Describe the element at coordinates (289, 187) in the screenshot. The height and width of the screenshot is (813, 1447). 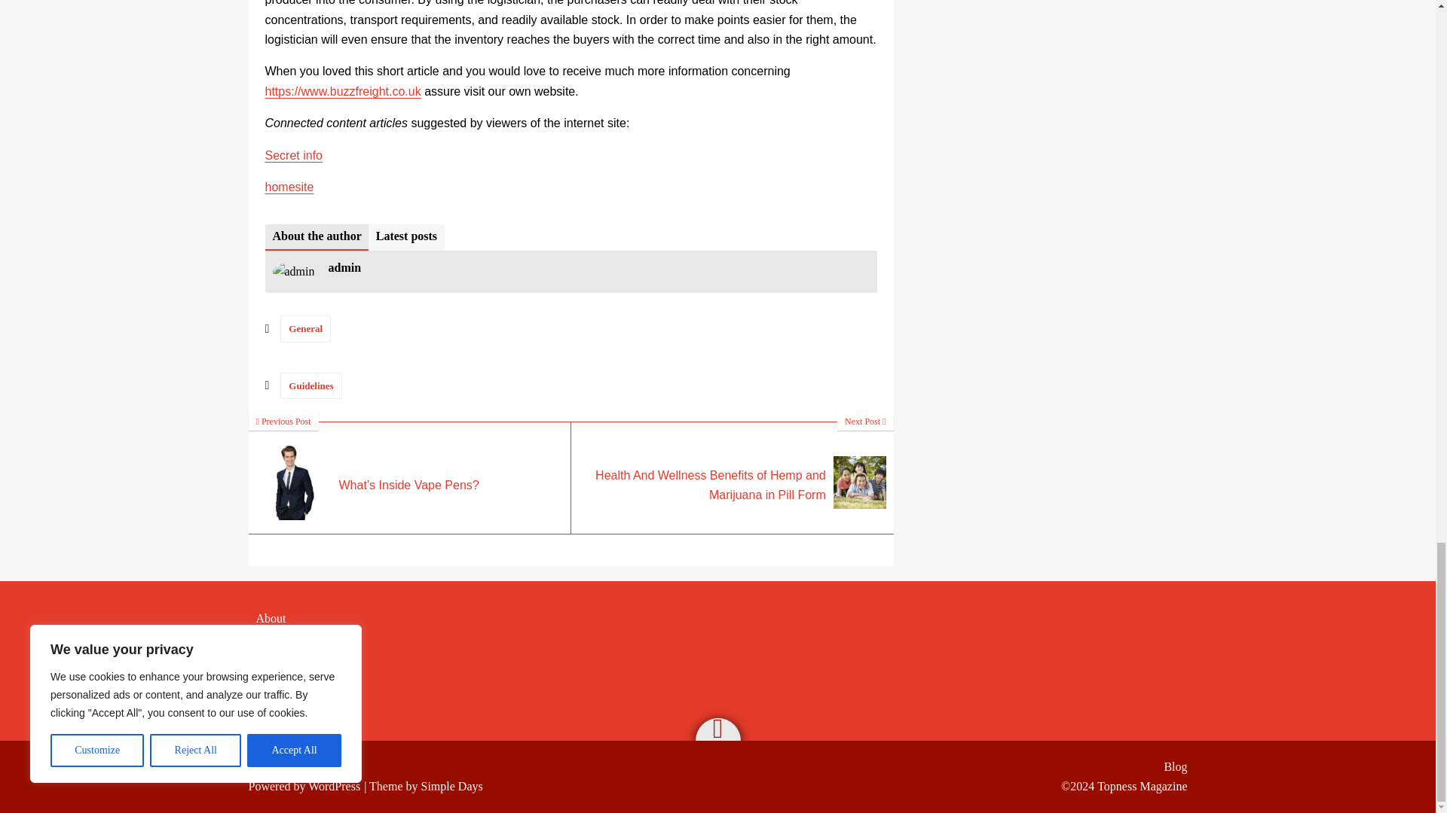
I see `homesite` at that location.